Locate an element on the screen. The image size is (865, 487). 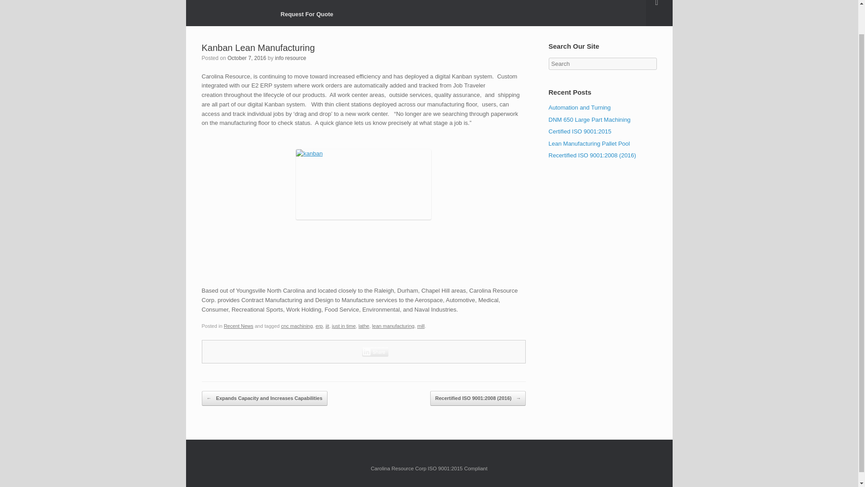
Lean Manufacturing Pallet Pool is located at coordinates (589, 143).